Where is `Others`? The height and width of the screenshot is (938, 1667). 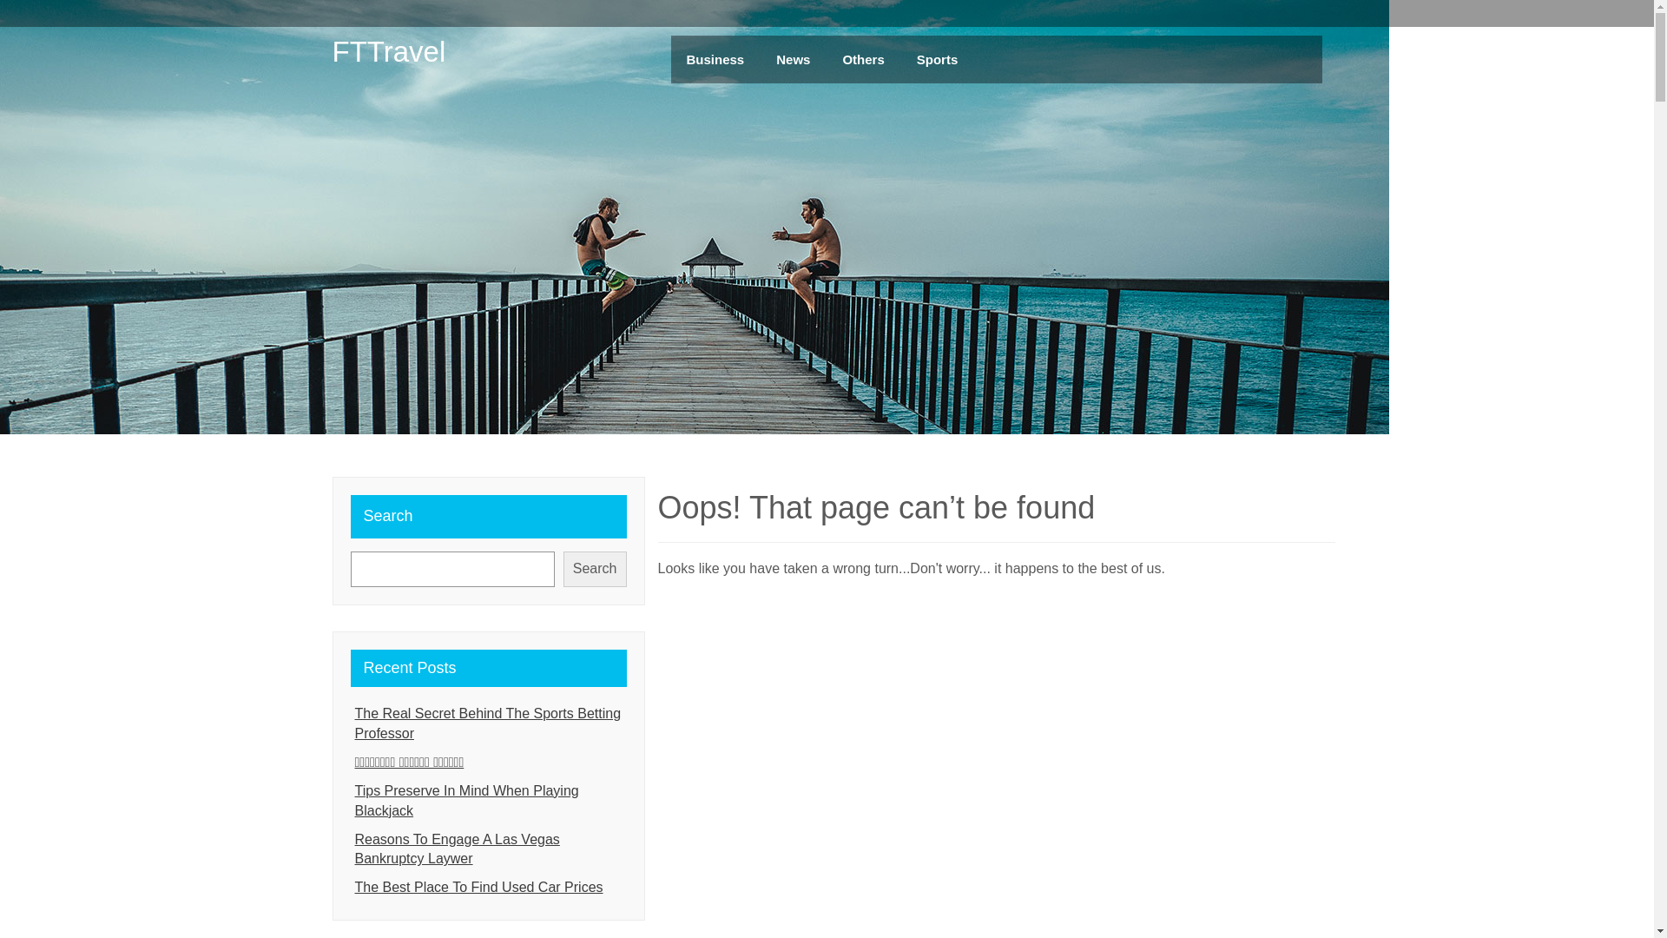 Others is located at coordinates (863, 59).